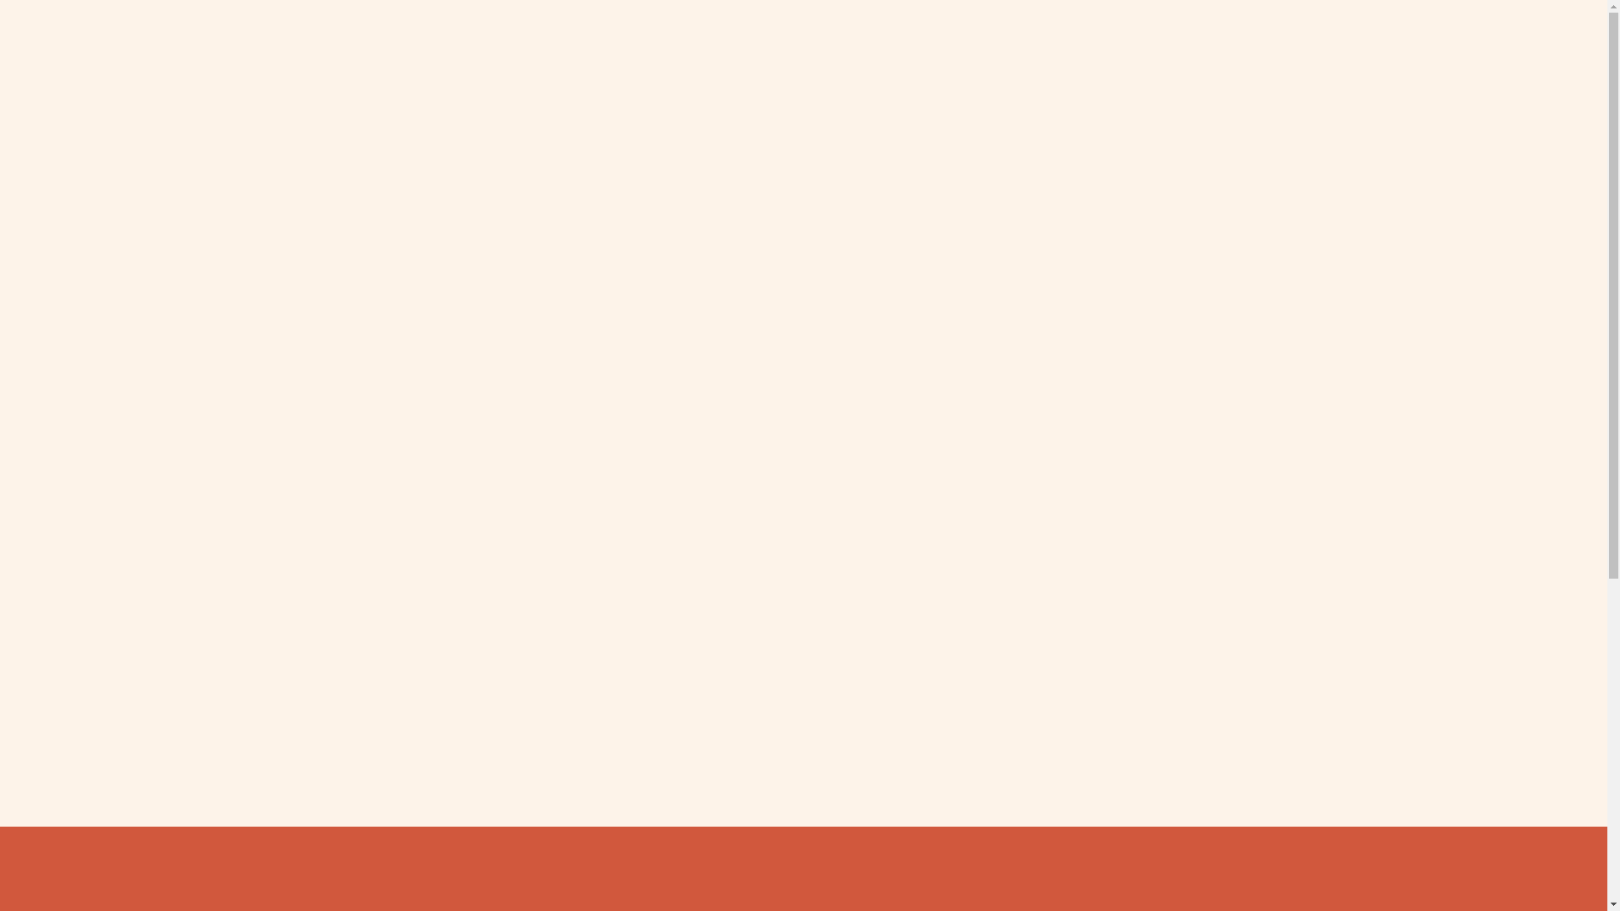 This screenshot has height=911, width=1620. What do you see at coordinates (803, 702) in the screenshot?
I see `Send` at bounding box center [803, 702].